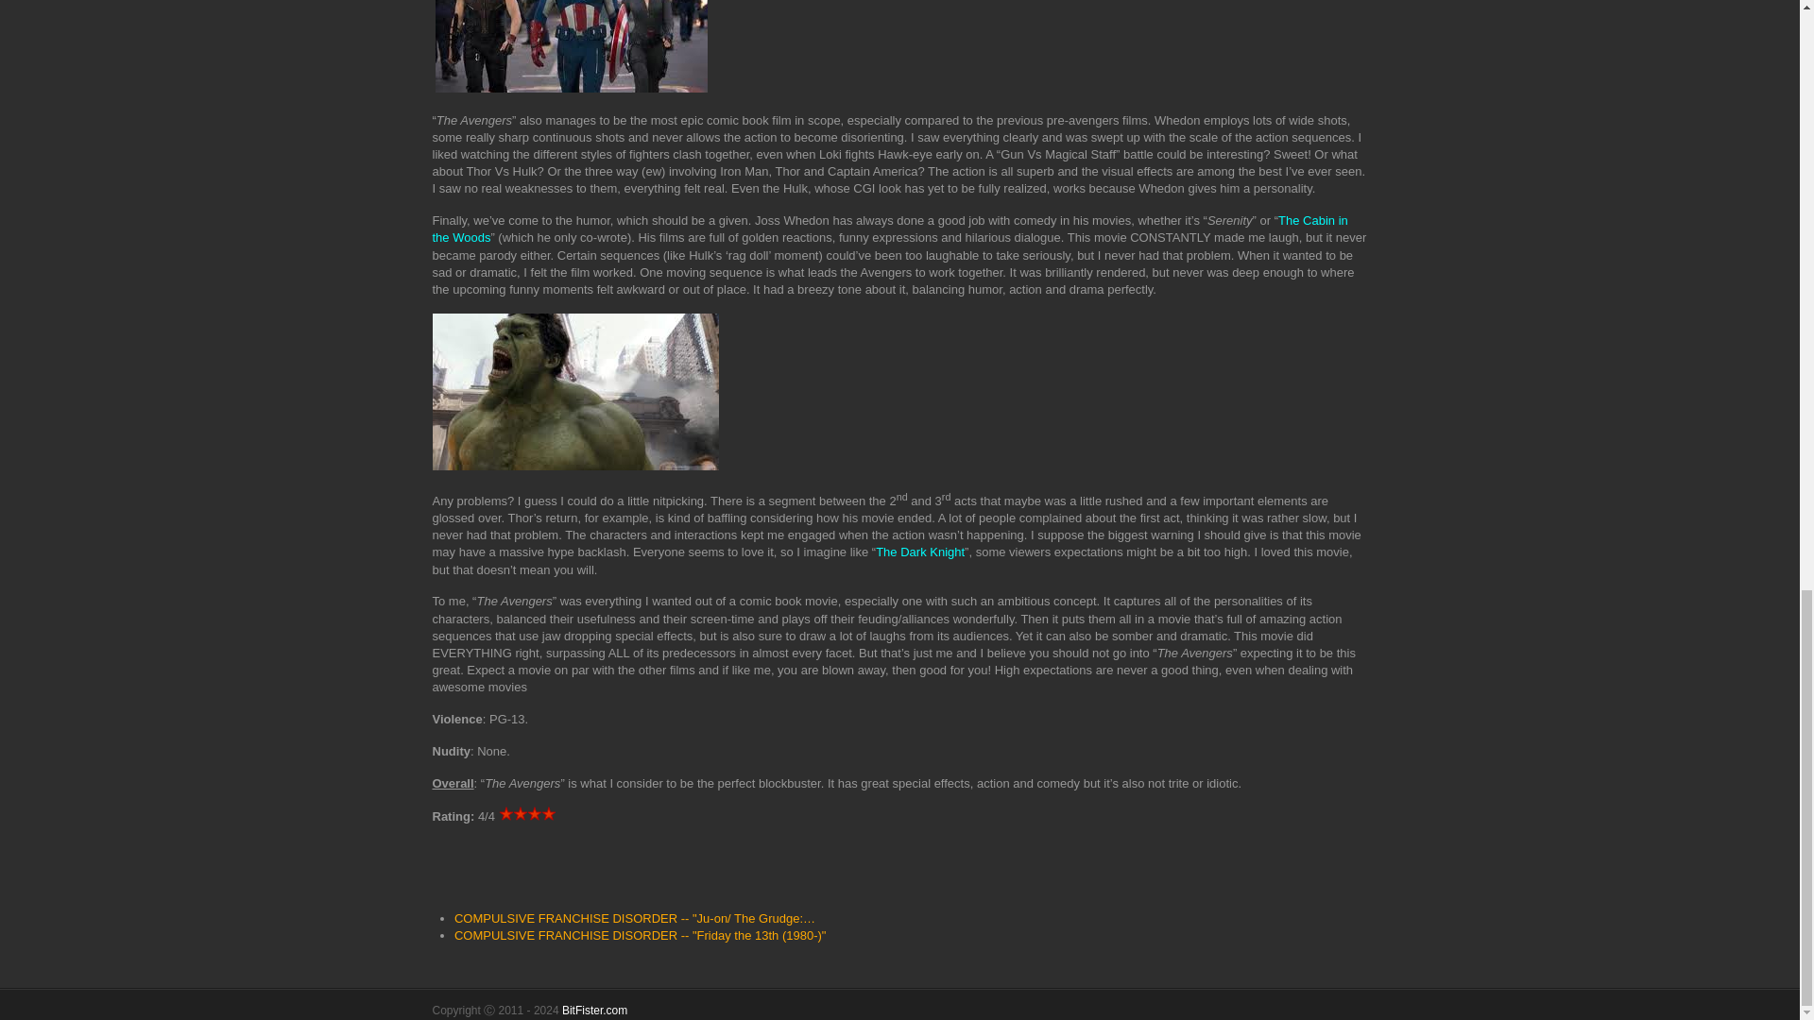  Describe the element at coordinates (890, 229) in the screenshot. I see `The Cabin in the Woods` at that location.